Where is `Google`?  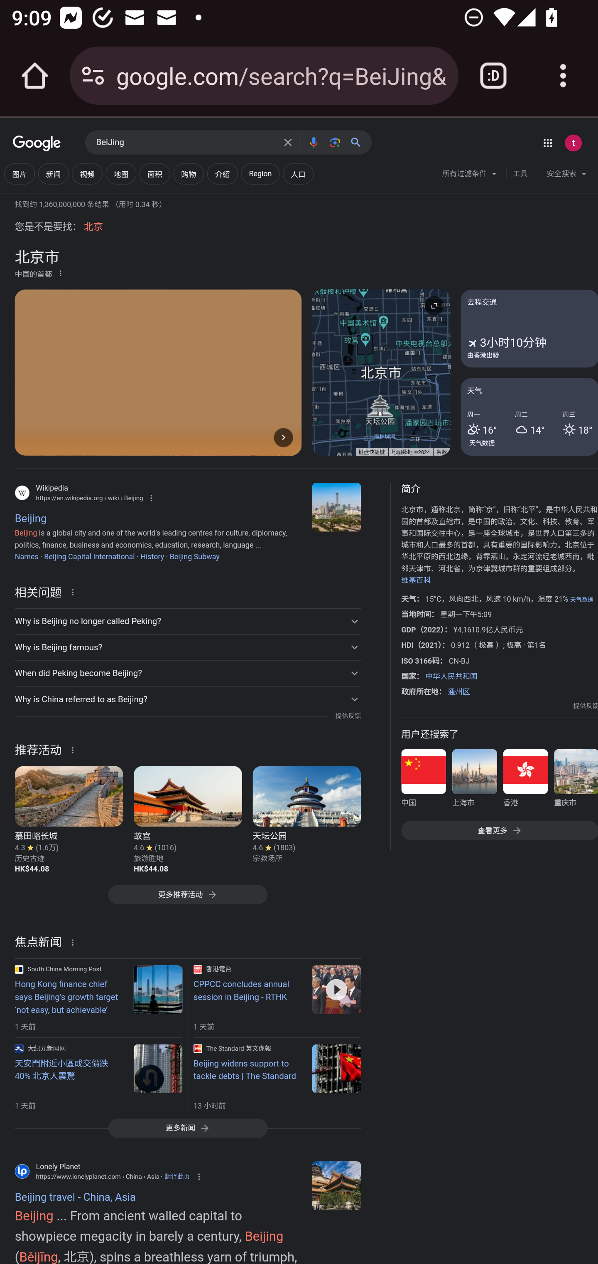 Google is located at coordinates (37, 144).